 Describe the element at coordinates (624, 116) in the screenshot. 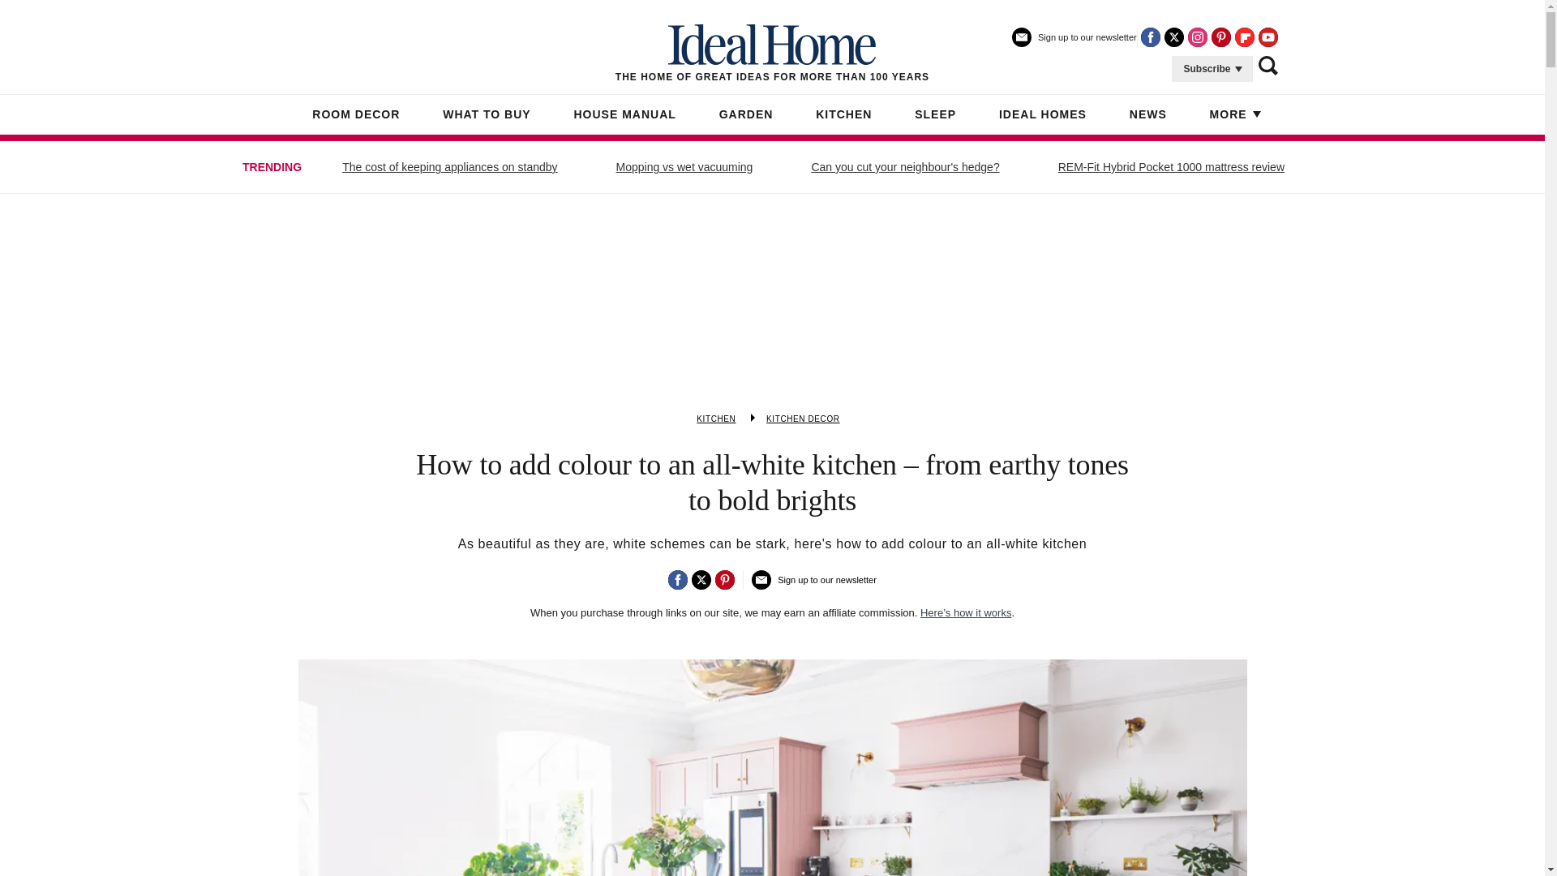

I see `HOUSE MANUAL` at that location.